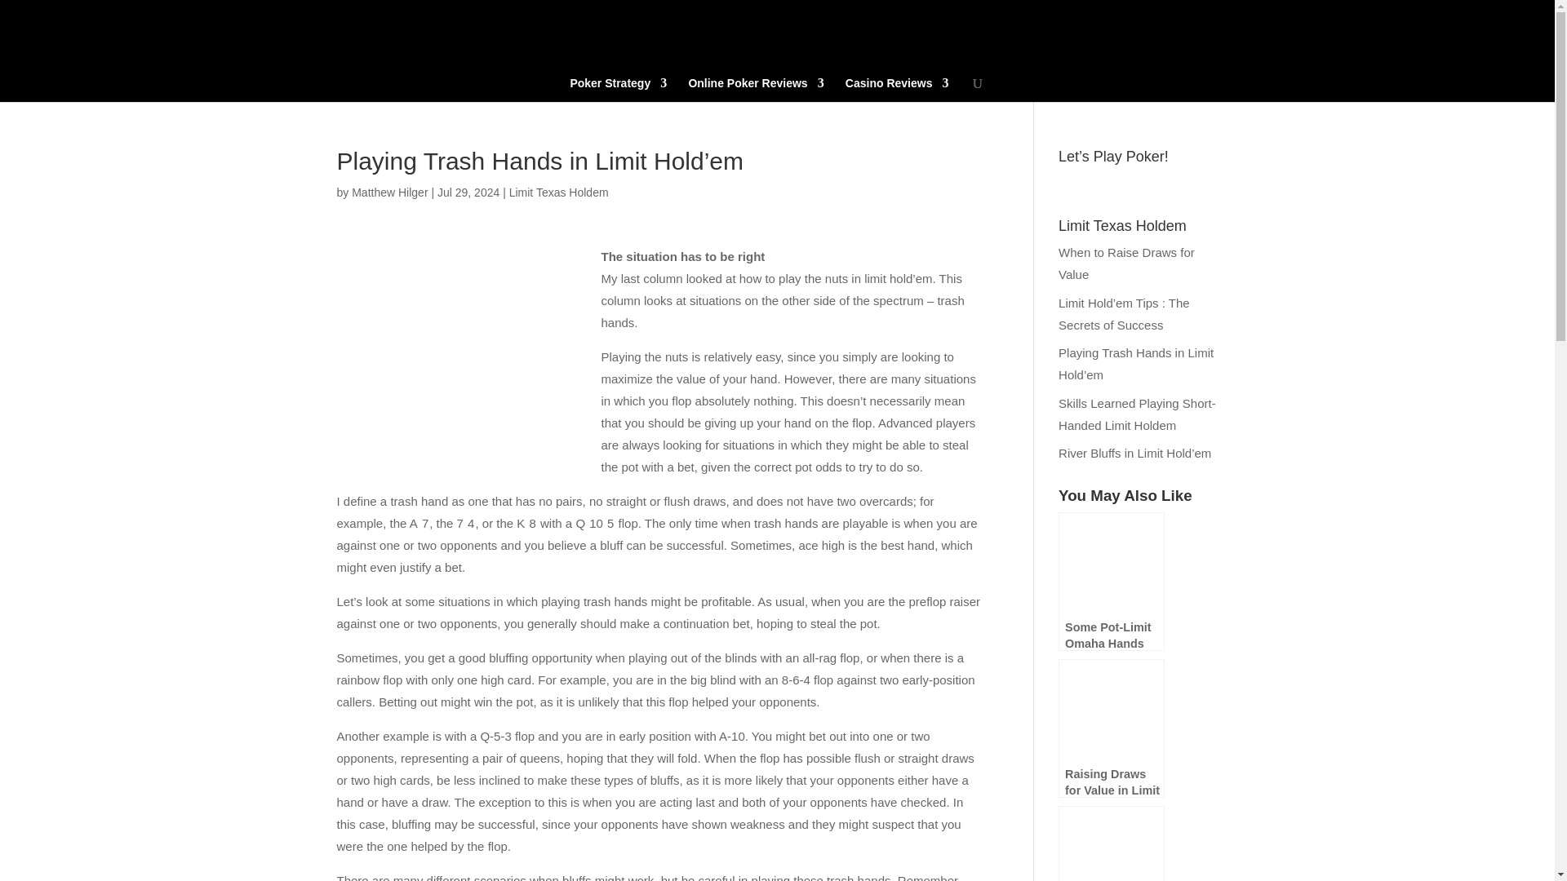 The image size is (1567, 881). What do you see at coordinates (1126, 263) in the screenshot?
I see `When to Raise Draws for Value` at bounding box center [1126, 263].